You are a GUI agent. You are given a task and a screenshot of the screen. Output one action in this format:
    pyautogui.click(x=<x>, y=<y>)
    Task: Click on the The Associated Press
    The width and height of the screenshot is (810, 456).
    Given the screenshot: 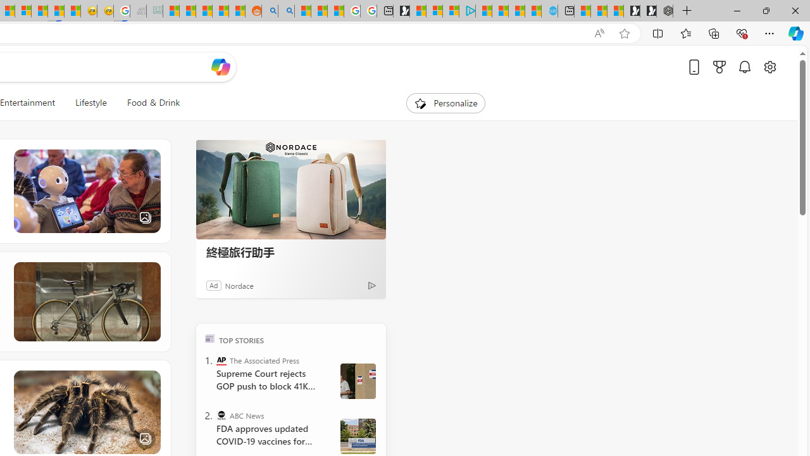 What is the action you would take?
    pyautogui.click(x=221, y=360)
    